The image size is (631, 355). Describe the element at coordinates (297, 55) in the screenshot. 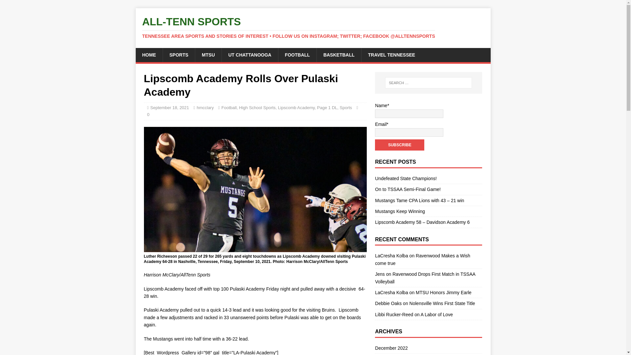

I see `FOOTBALL` at that location.